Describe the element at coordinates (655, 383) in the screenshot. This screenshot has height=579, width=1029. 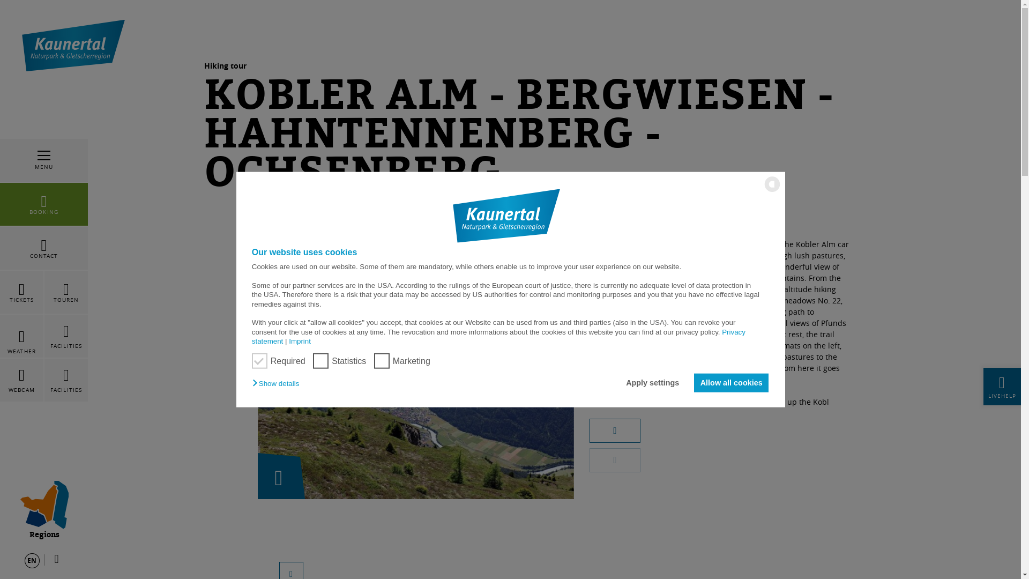
I see `Apply settings` at that location.